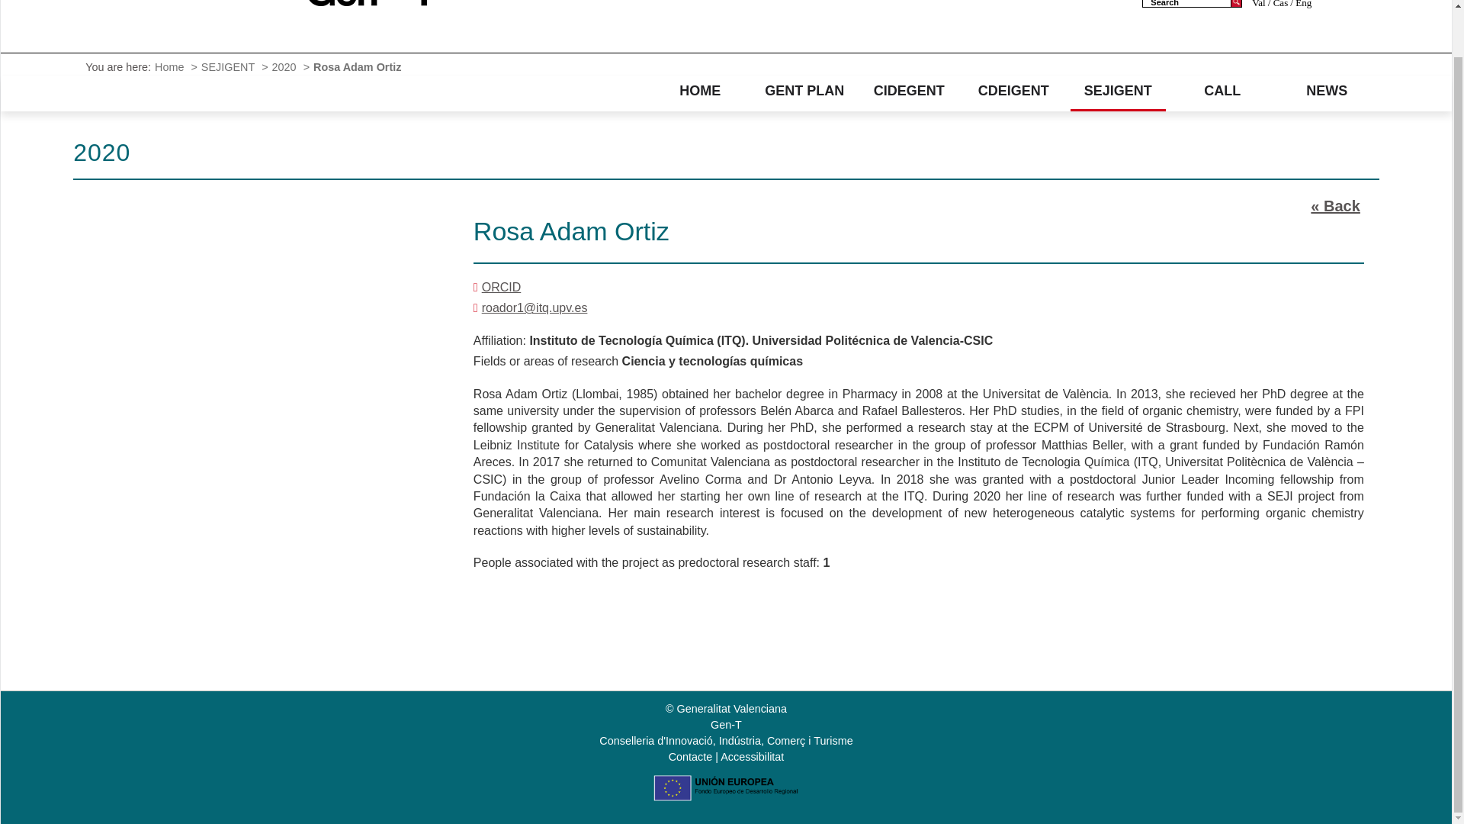 This screenshot has width=1464, height=824. Describe the element at coordinates (1279, 5) in the screenshot. I see `Cas` at that location.